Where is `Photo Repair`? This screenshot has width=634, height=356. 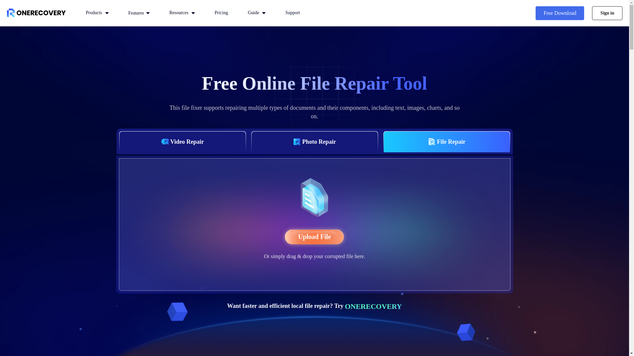
Photo Repair is located at coordinates (315, 142).